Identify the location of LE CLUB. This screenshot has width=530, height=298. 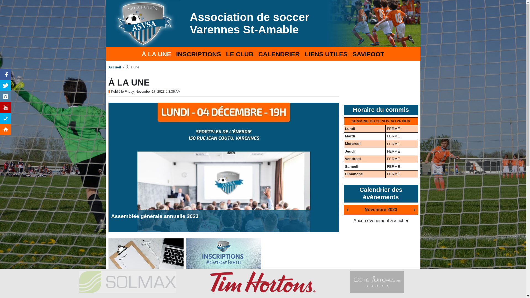
(240, 54).